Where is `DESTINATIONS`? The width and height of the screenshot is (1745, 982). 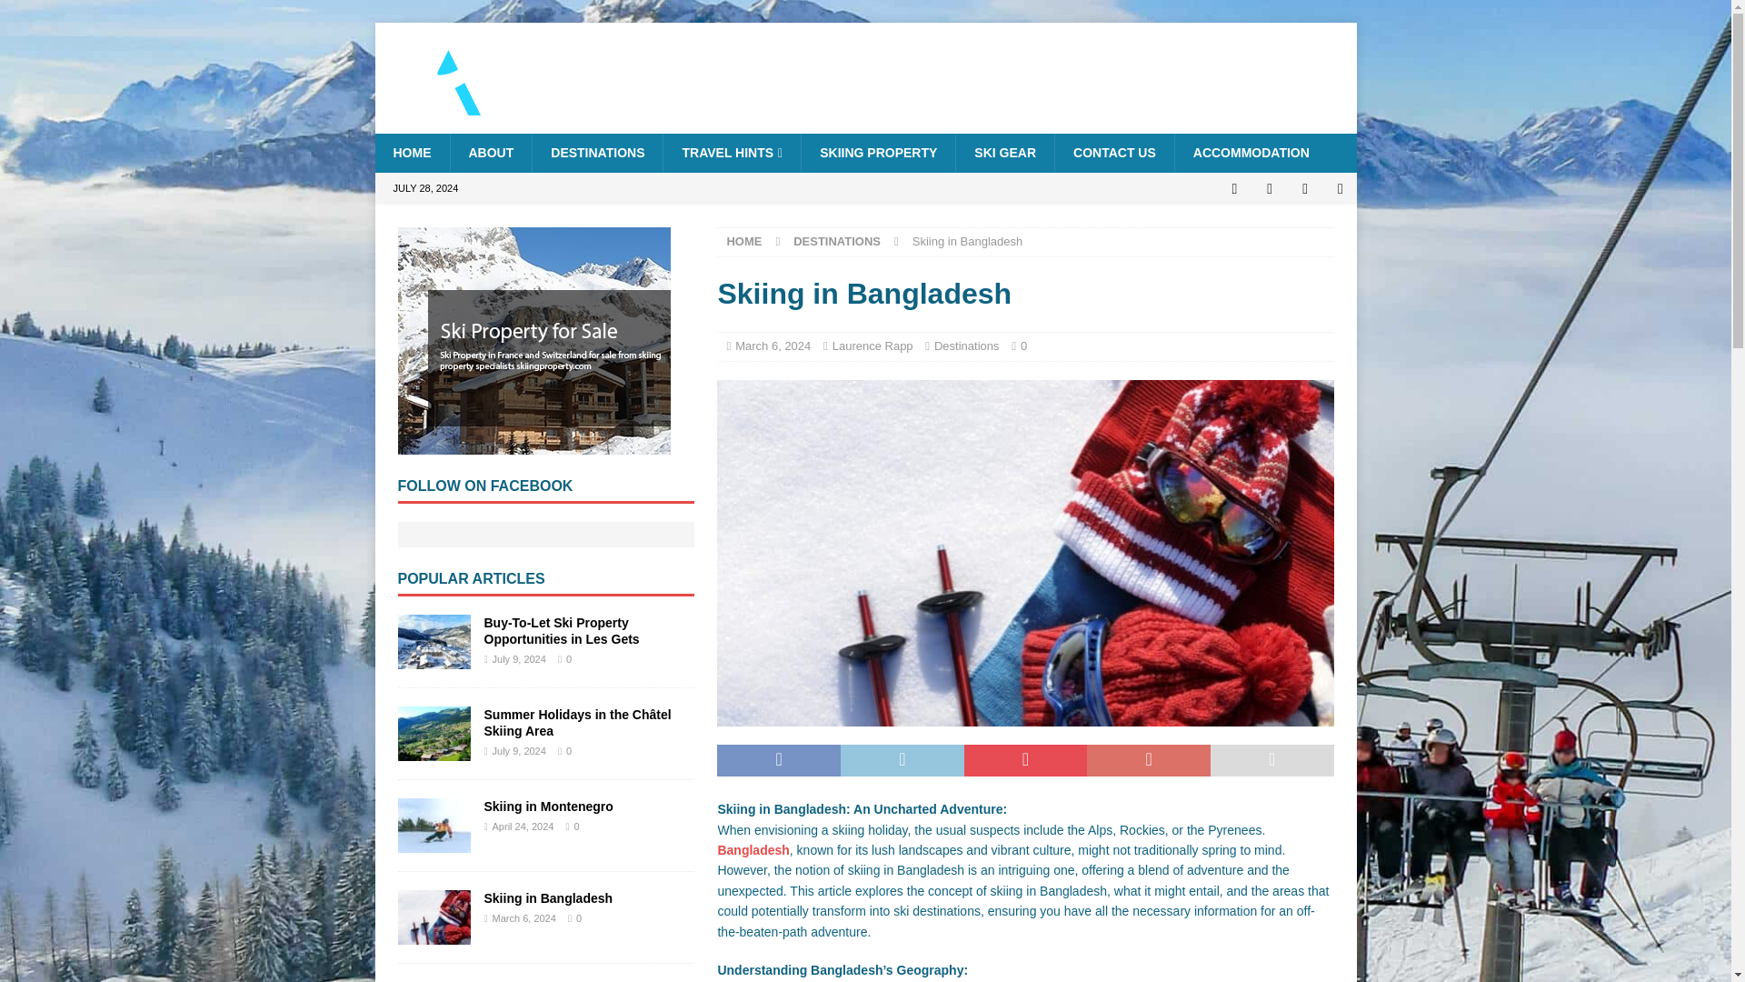
DESTINATIONS is located at coordinates (597, 153).